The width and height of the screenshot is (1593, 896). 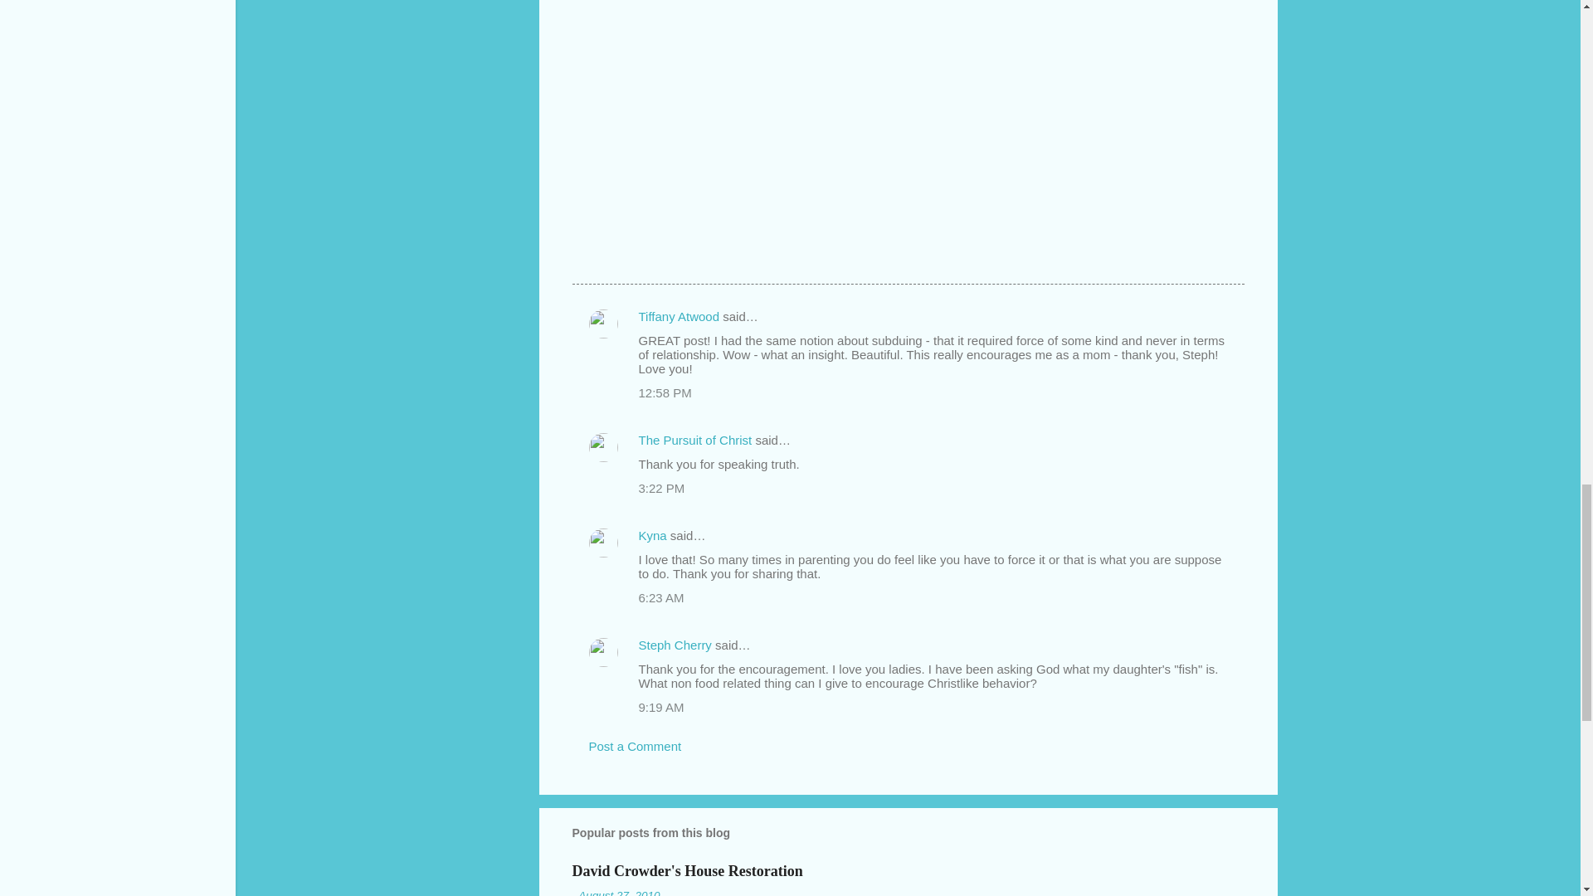 What do you see at coordinates (679, 315) in the screenshot?
I see `Tiffany Atwood` at bounding box center [679, 315].